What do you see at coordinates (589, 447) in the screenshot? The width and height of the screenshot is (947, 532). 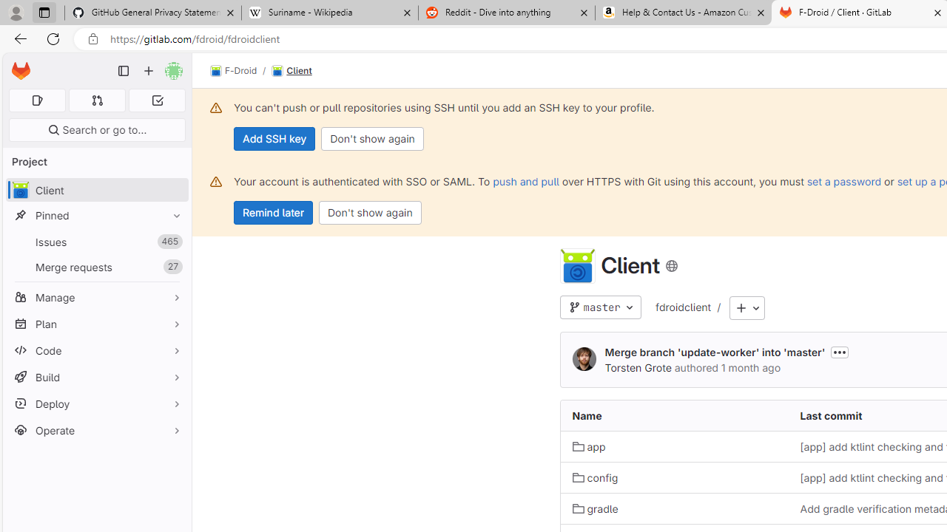 I see `app` at bounding box center [589, 447].